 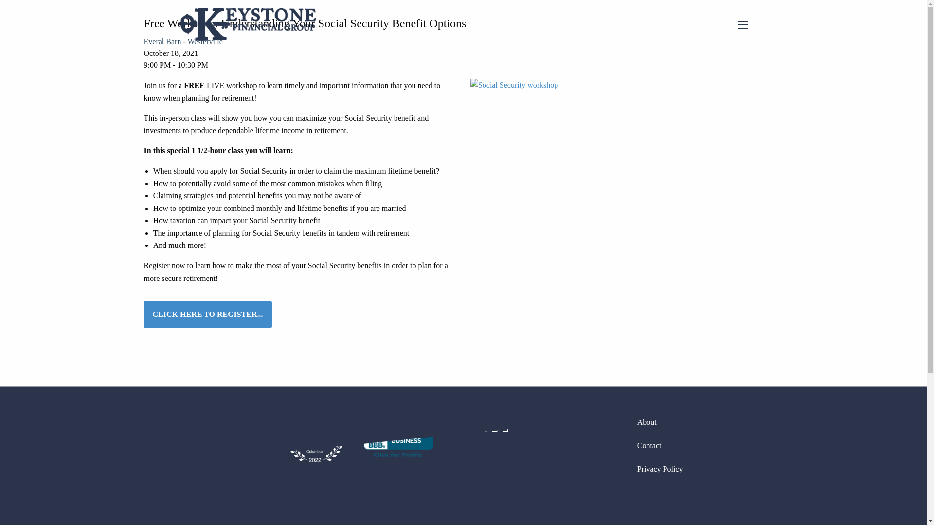 What do you see at coordinates (713, 469) in the screenshot?
I see `Privacy Policy` at bounding box center [713, 469].